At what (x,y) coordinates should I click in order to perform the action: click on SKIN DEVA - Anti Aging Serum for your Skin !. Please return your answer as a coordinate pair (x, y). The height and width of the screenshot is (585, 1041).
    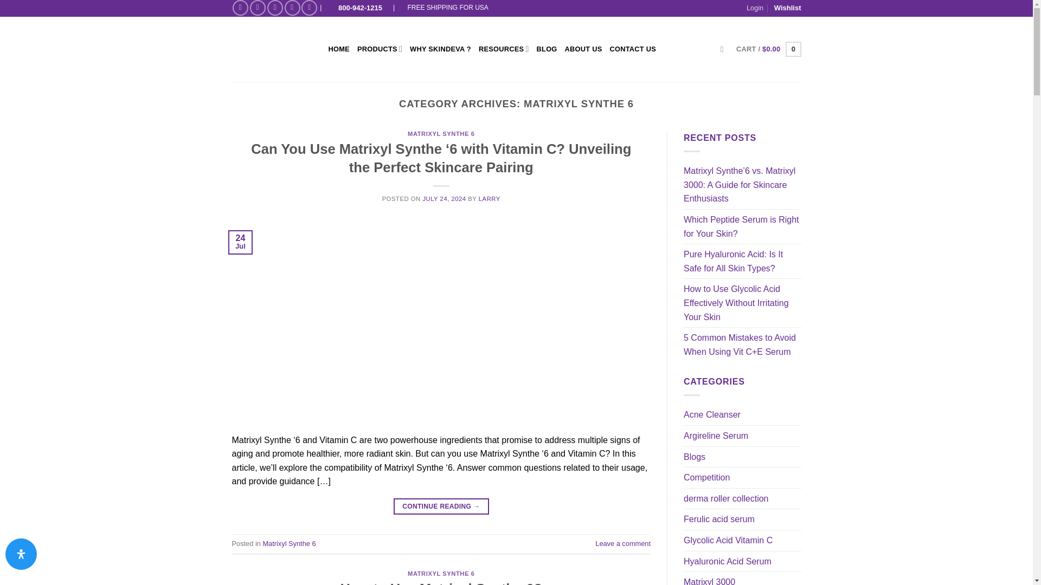
    Looking at the image, I should click on (272, 49).